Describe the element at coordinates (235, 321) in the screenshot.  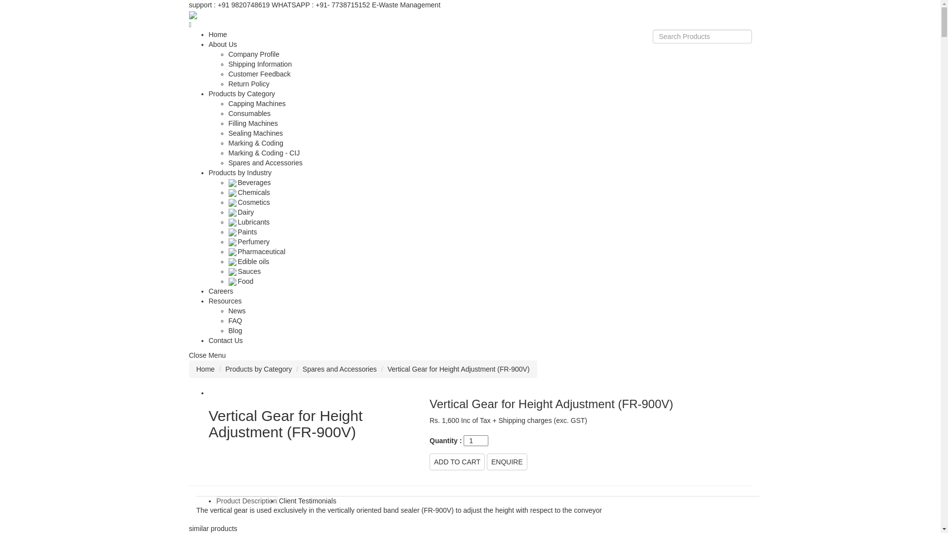
I see `FAQ` at that location.